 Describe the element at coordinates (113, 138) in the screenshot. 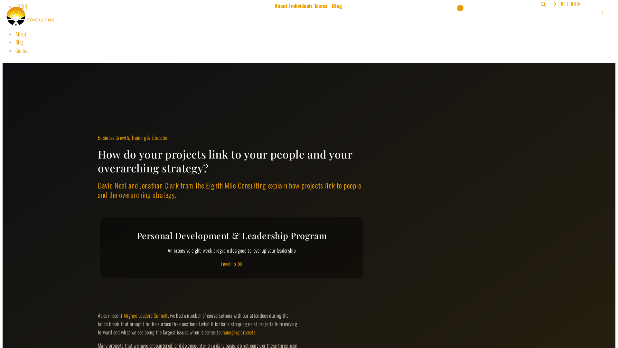

I see `Business Growth` at that location.